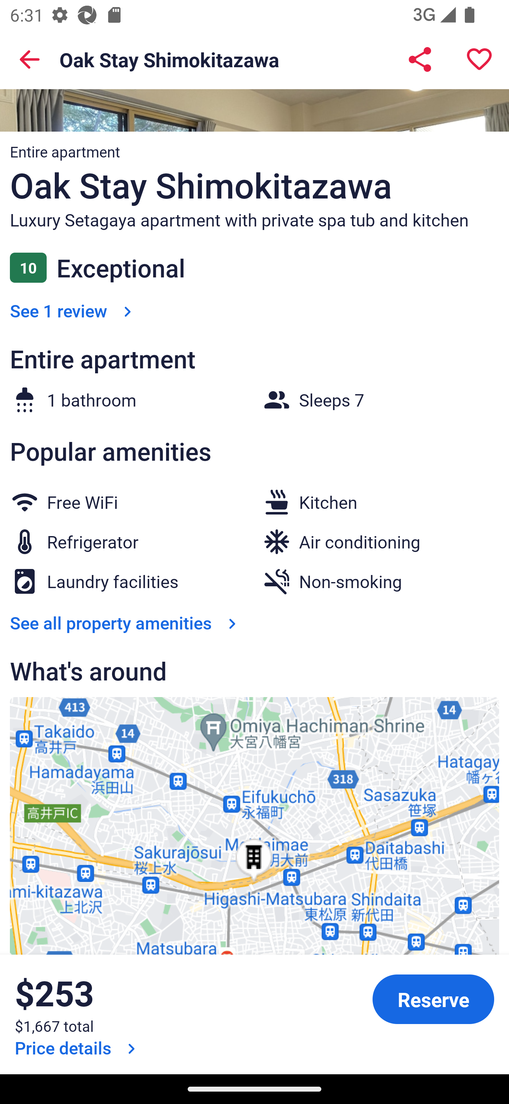  Describe the element at coordinates (126, 622) in the screenshot. I see `See all property amenities` at that location.